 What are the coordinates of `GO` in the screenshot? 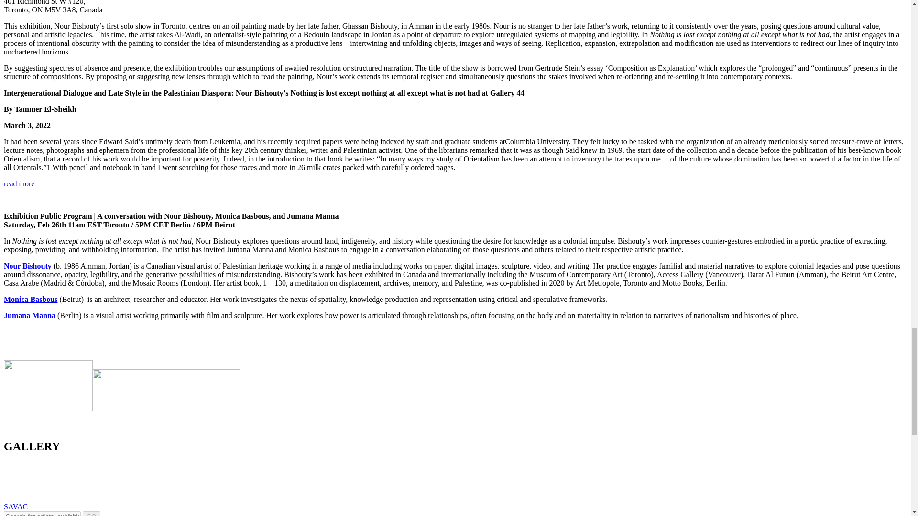 It's located at (91, 514).